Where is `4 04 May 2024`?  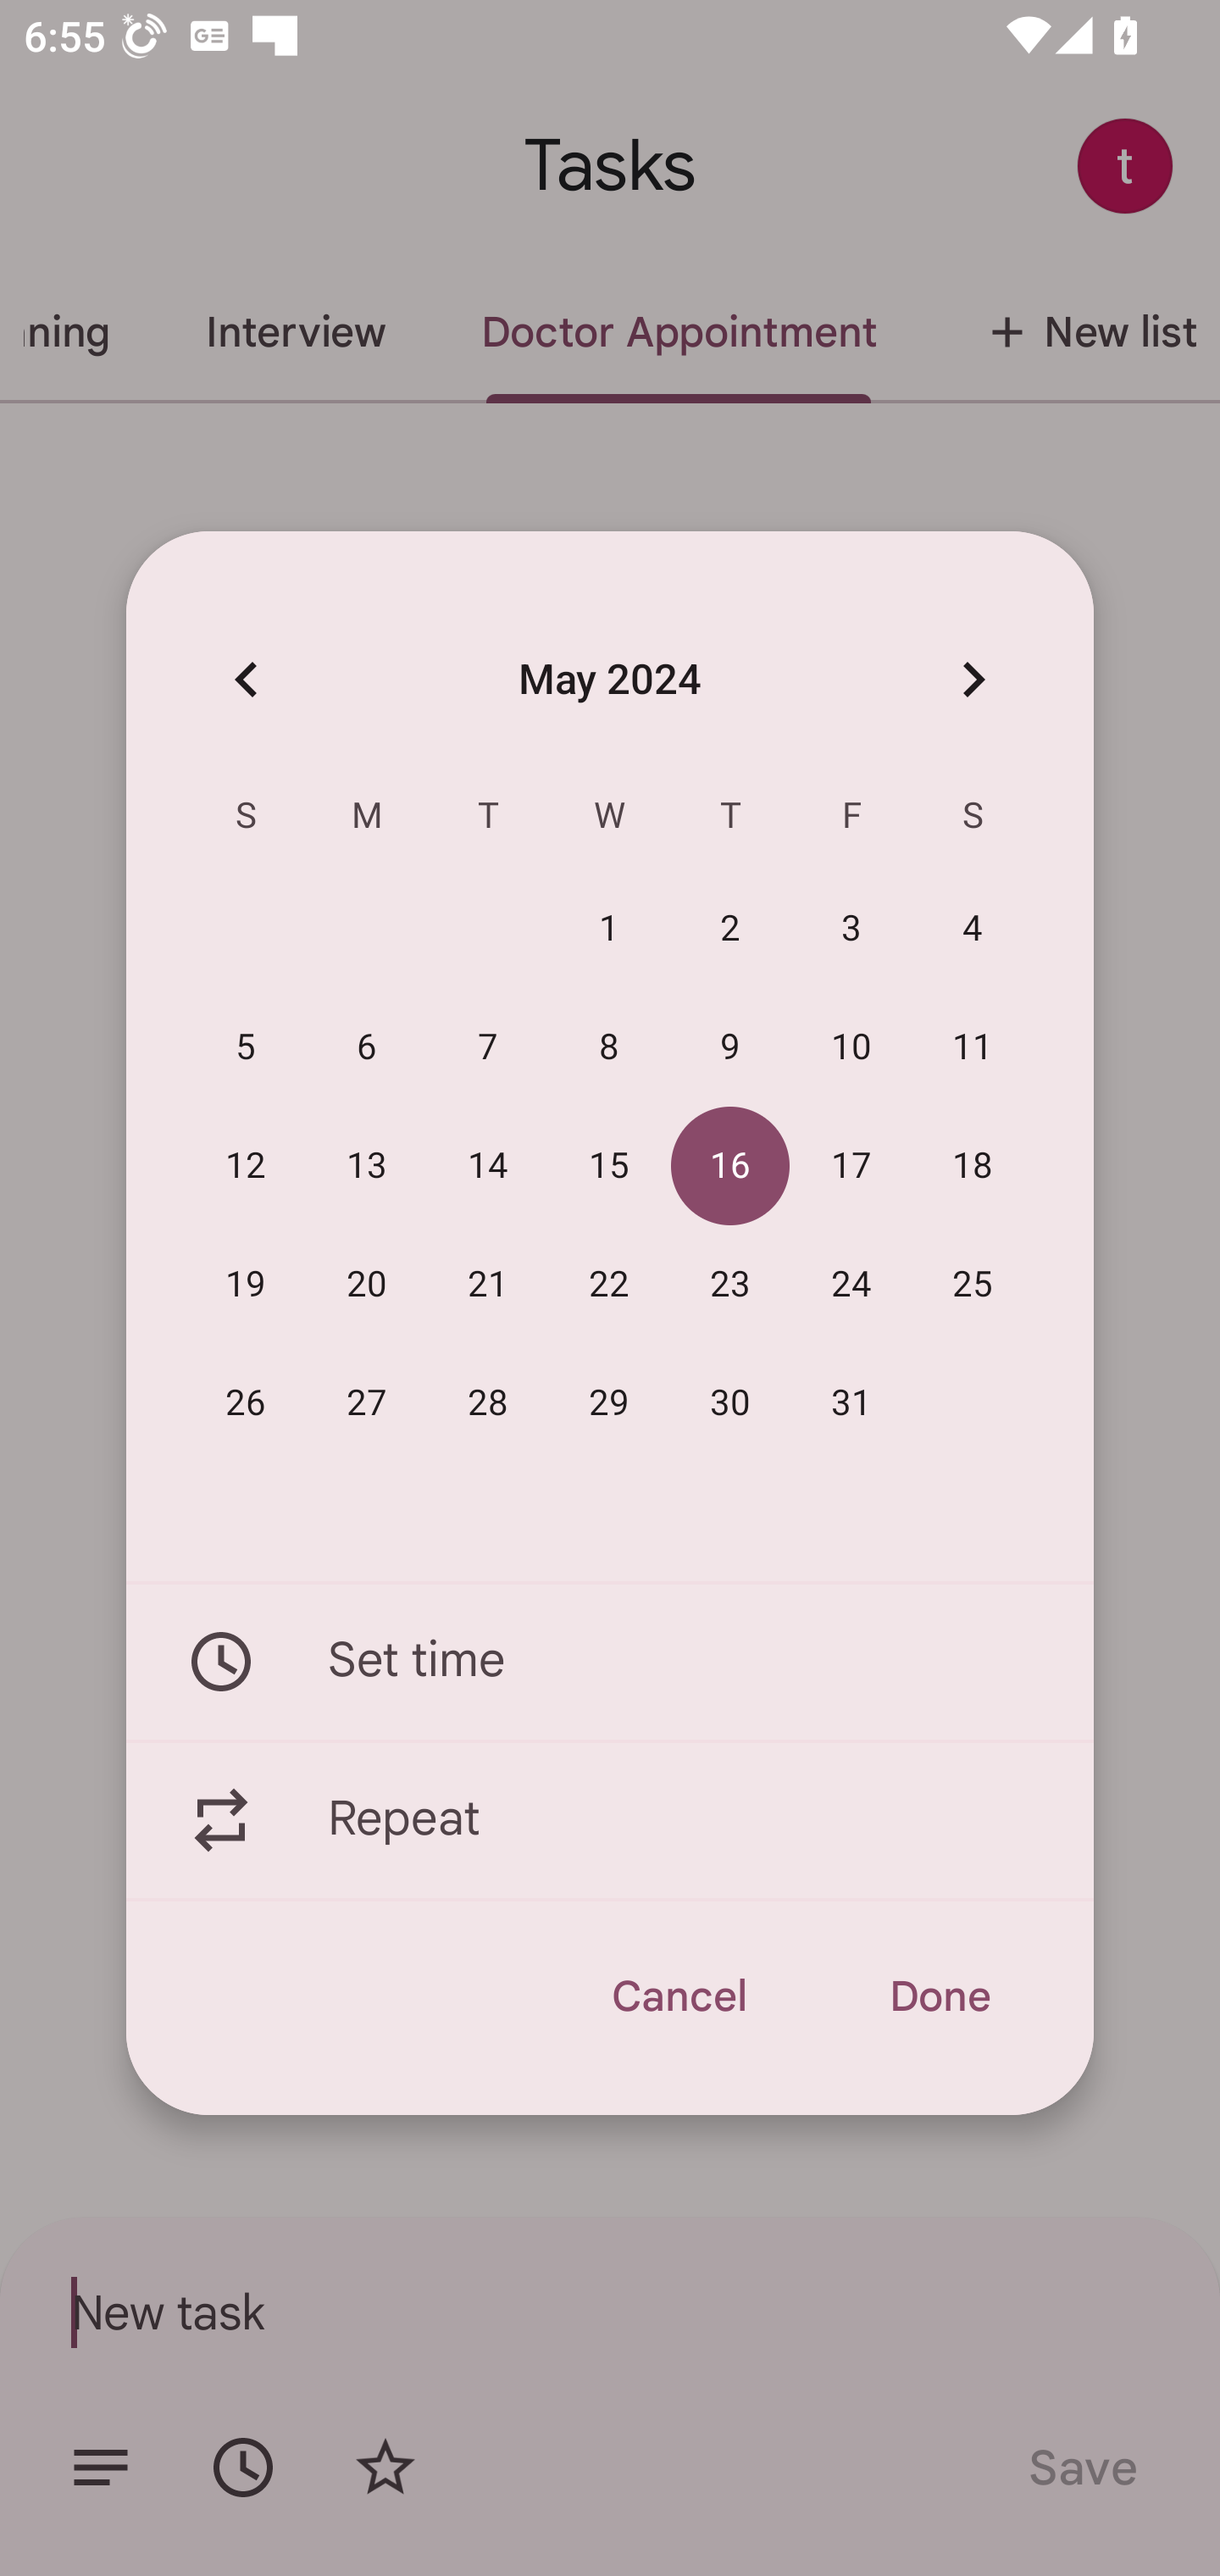
4 04 May 2024 is located at coordinates (973, 930).